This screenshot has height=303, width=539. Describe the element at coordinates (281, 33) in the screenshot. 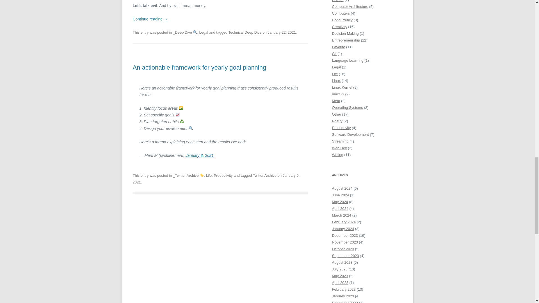

I see `January 22, 2021` at that location.